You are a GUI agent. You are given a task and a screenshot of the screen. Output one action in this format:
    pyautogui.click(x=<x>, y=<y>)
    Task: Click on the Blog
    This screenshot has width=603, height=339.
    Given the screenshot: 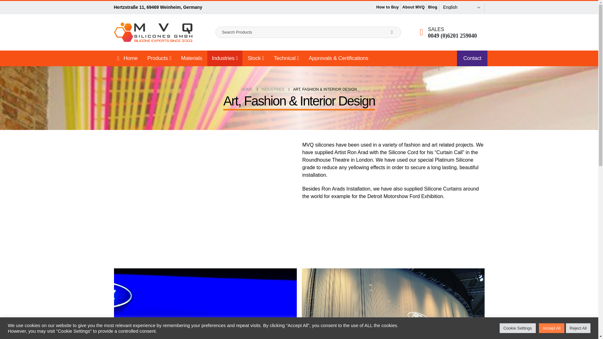 What is the action you would take?
    pyautogui.click(x=432, y=7)
    